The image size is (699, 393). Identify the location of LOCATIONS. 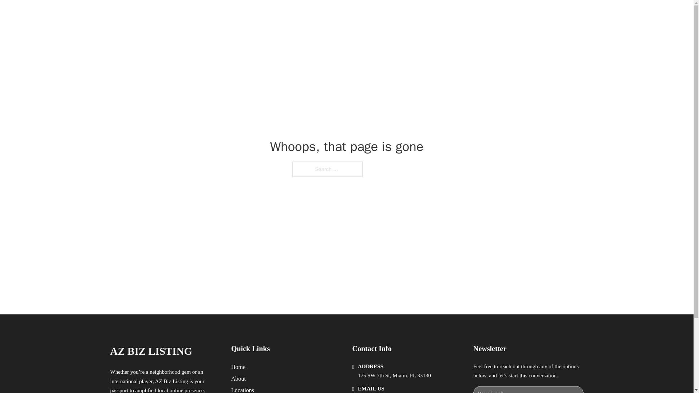
(475, 14).